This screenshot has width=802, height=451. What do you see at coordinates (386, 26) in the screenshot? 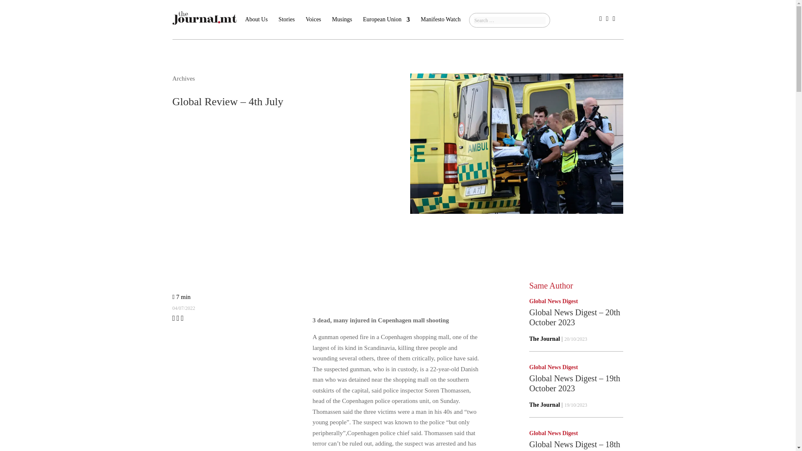
I see `European Union` at bounding box center [386, 26].